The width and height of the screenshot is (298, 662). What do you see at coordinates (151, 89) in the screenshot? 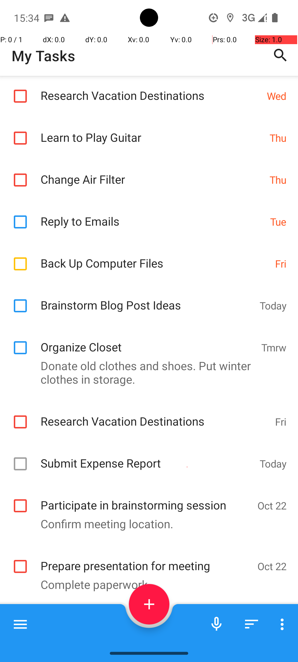
I see `Research Vacation Destinations` at bounding box center [151, 89].